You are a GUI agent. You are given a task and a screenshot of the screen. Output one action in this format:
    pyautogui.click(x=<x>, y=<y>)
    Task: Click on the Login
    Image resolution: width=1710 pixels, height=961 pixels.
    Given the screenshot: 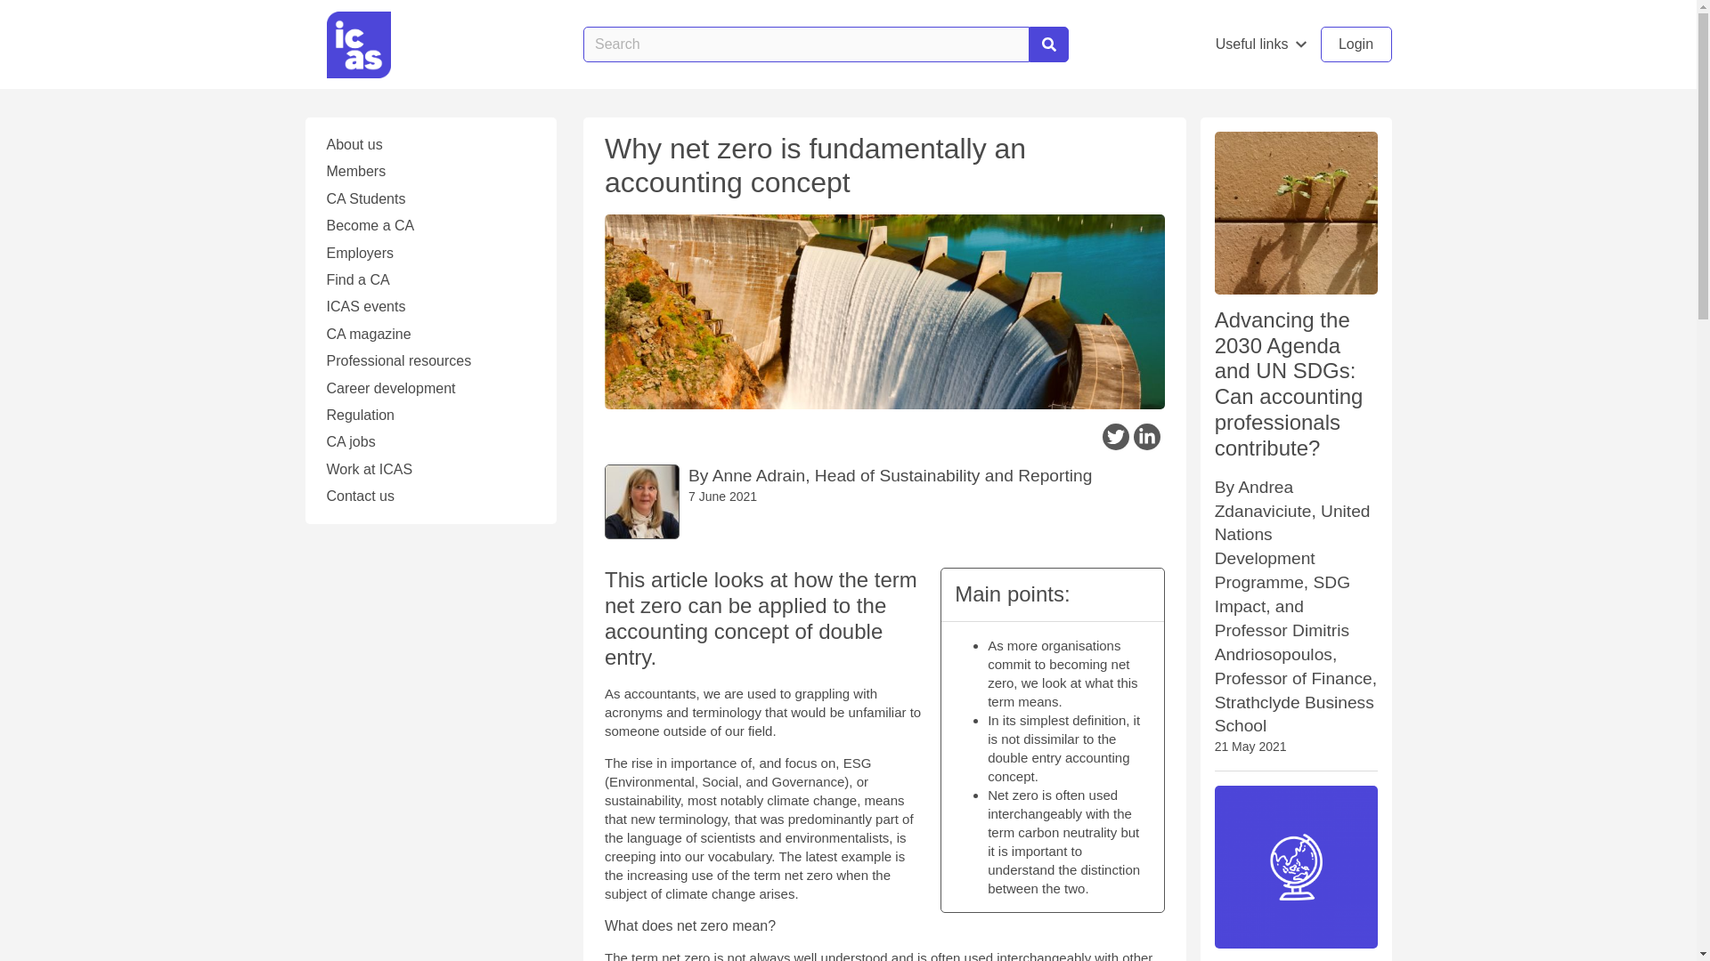 What is the action you would take?
    pyautogui.click(x=1356, y=44)
    